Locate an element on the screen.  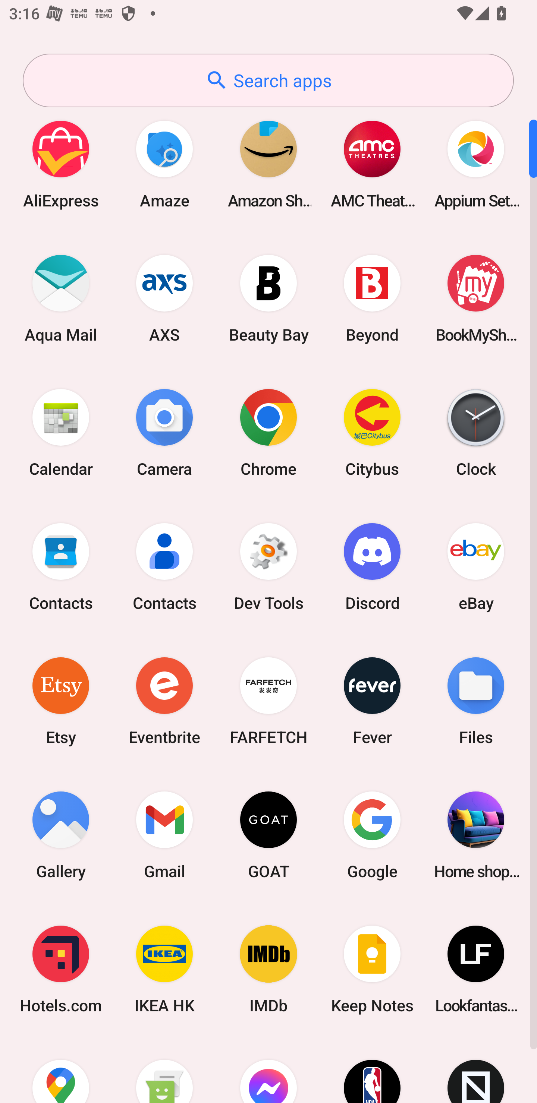
Chrome is located at coordinates (268, 432).